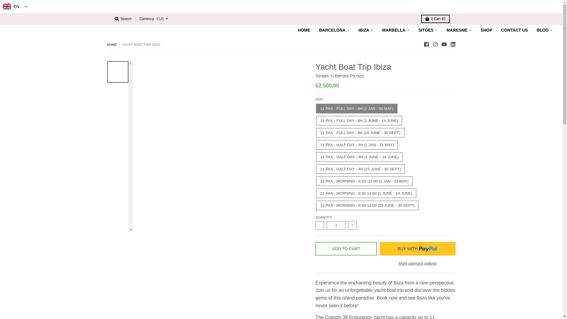 The image size is (567, 319). I want to click on HOME, so click(304, 30).